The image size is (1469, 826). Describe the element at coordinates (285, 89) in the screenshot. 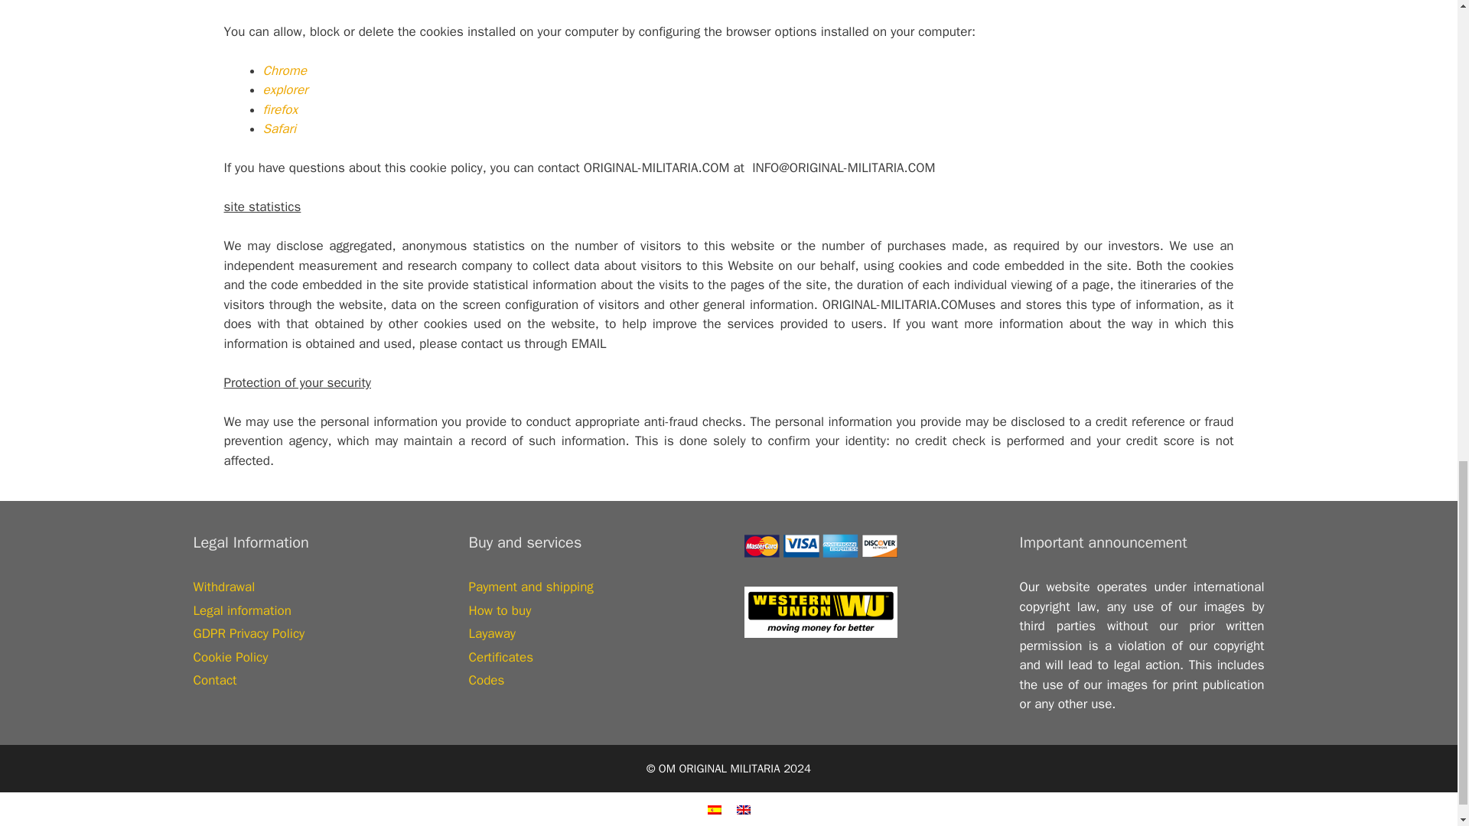

I see `explorer` at that location.